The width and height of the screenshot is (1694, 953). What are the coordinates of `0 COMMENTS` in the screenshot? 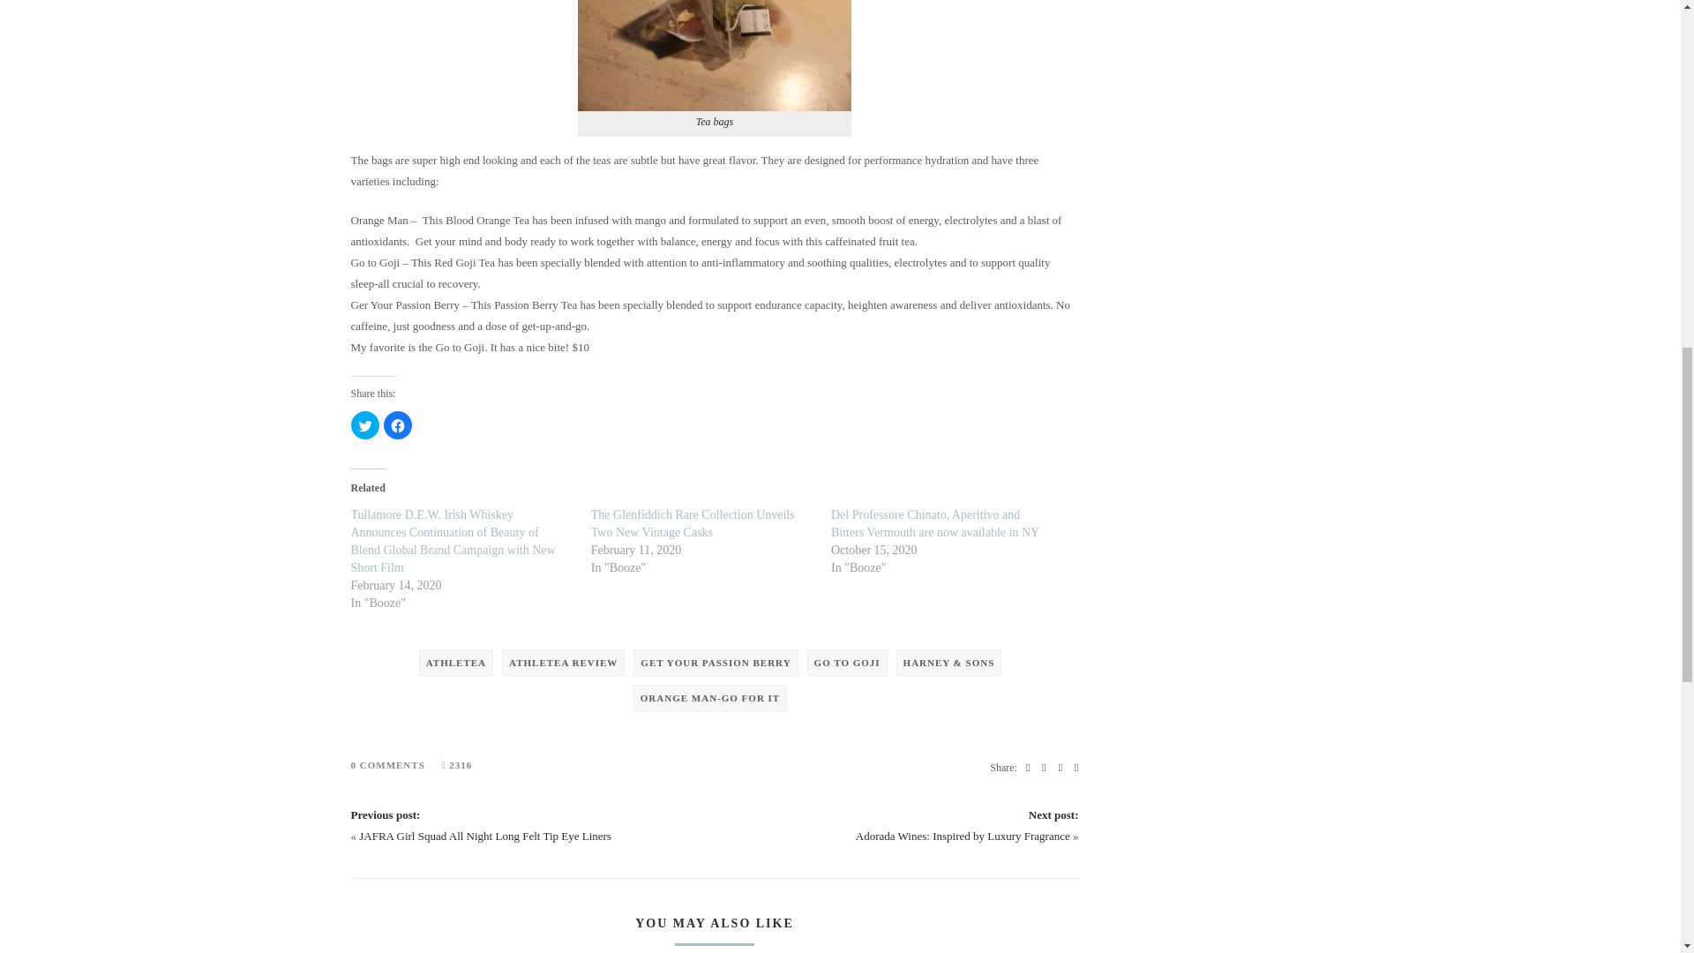 It's located at (387, 764).